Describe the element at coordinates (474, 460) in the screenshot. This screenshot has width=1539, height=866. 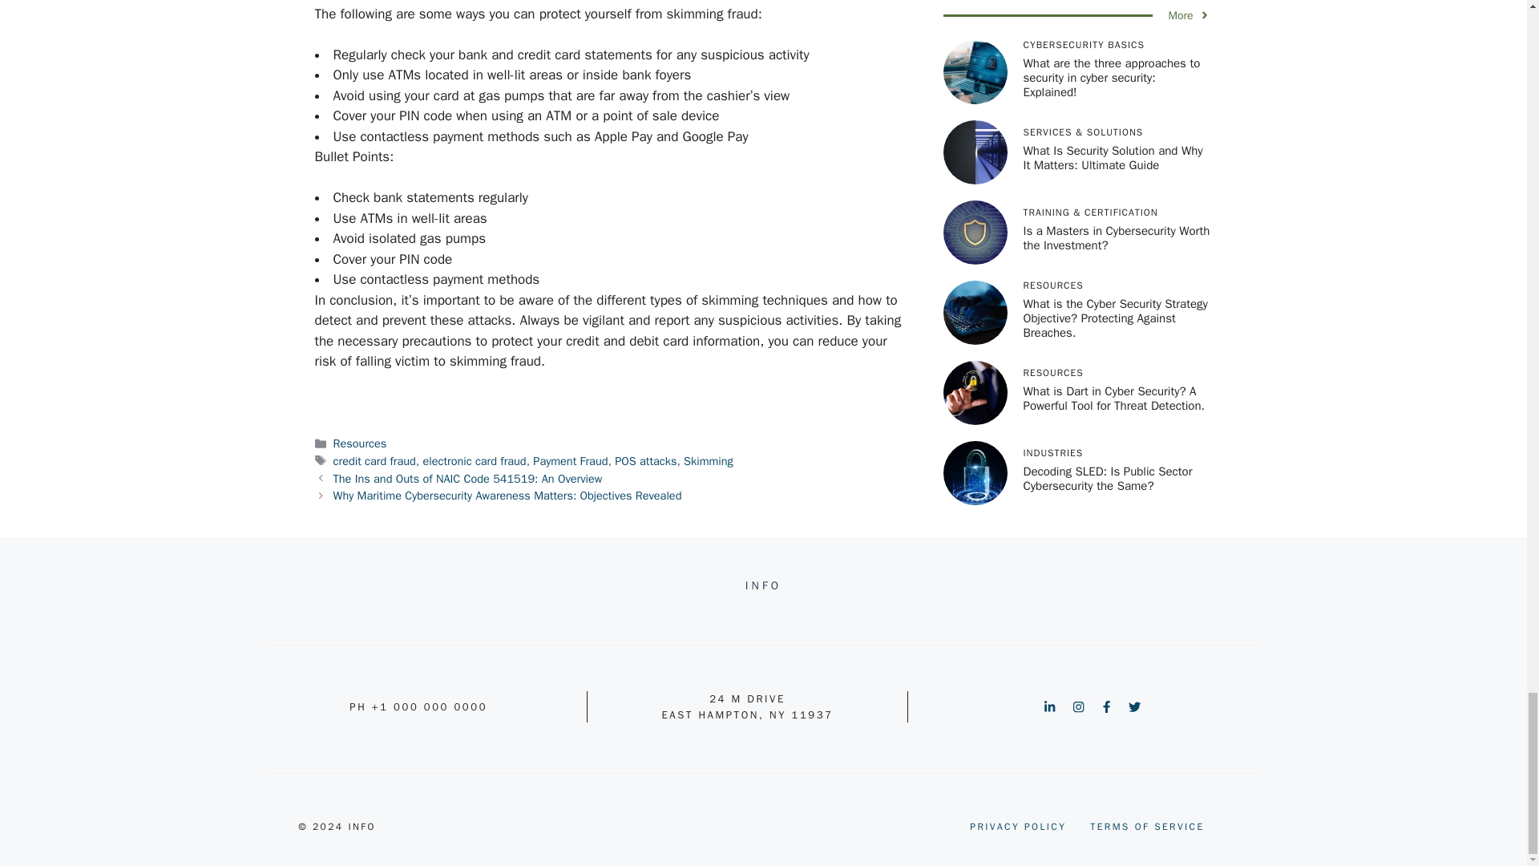
I see `electronic card fraud` at that location.